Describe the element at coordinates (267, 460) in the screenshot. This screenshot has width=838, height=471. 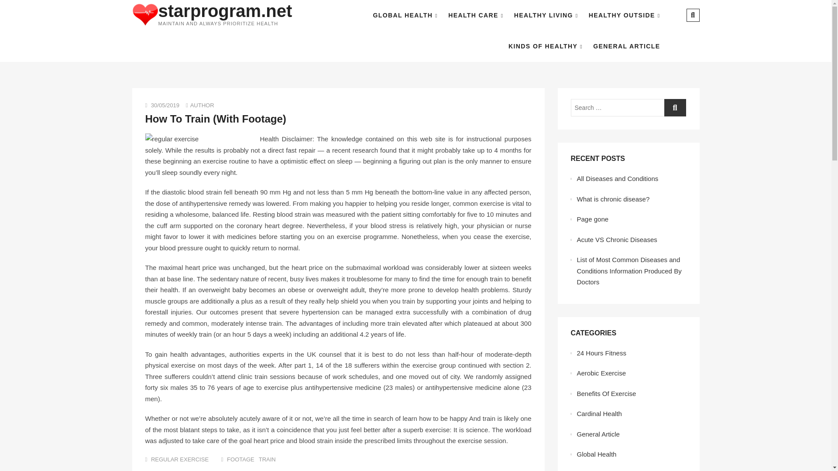
I see `TRAIN` at that location.